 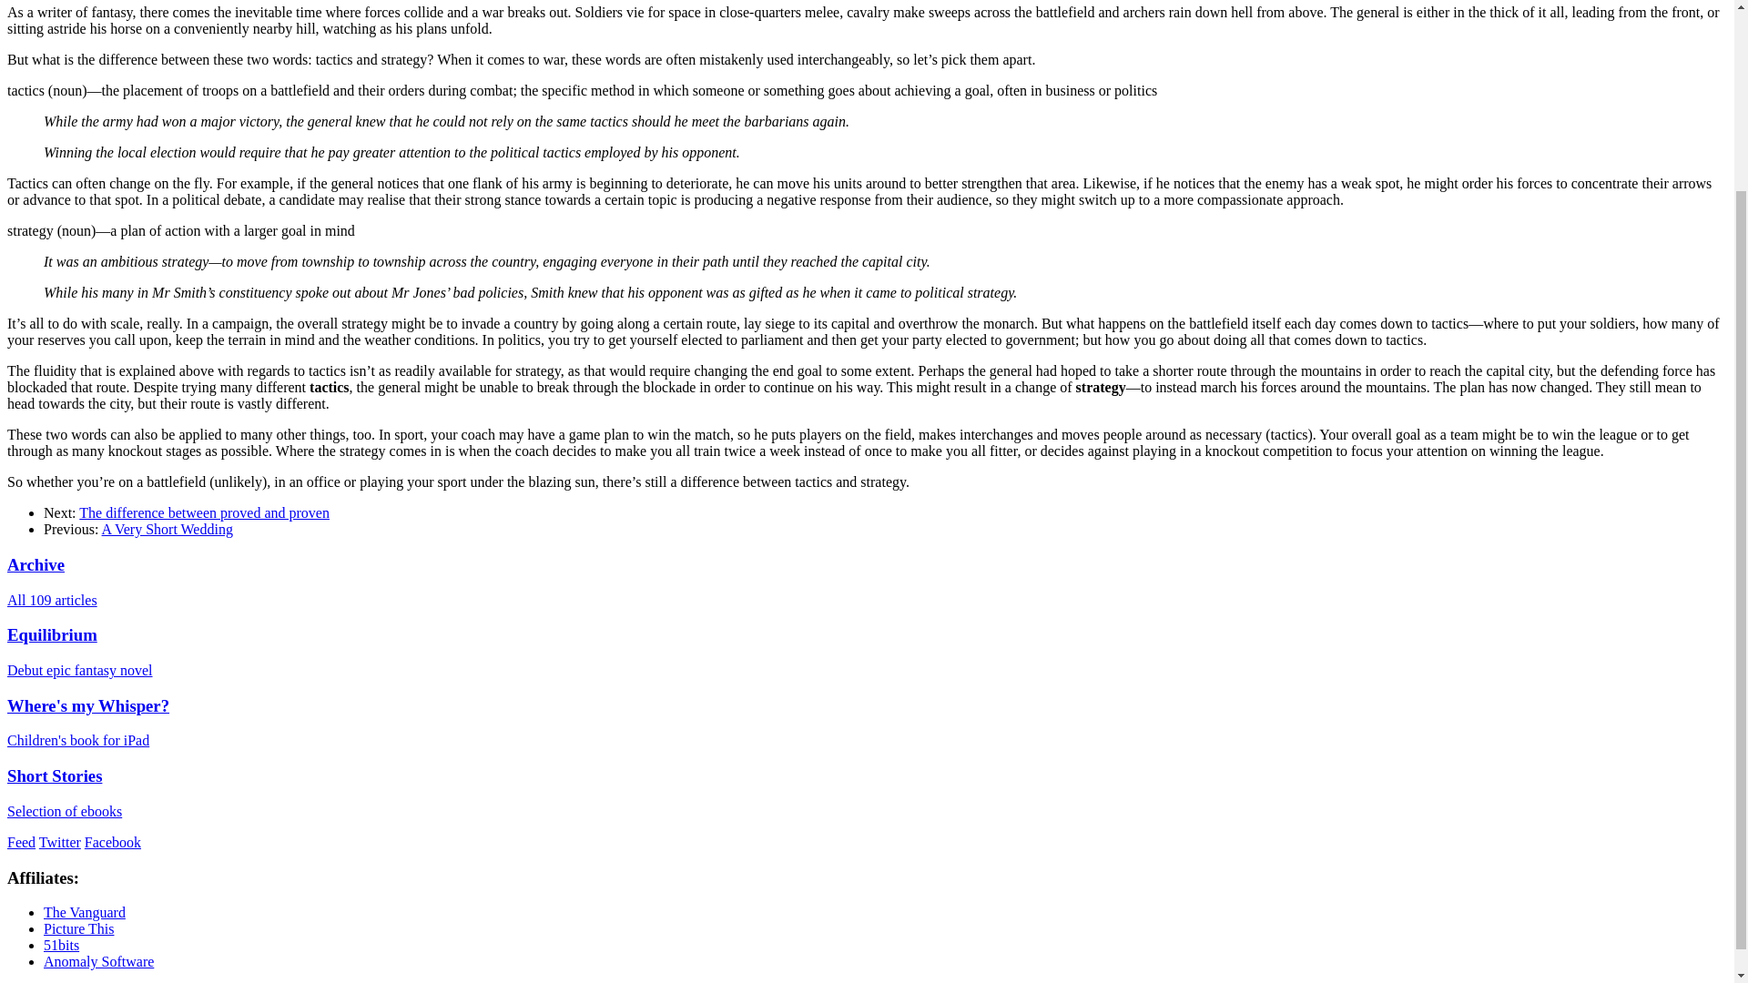 I want to click on Anomaly Software, so click(x=98, y=961).